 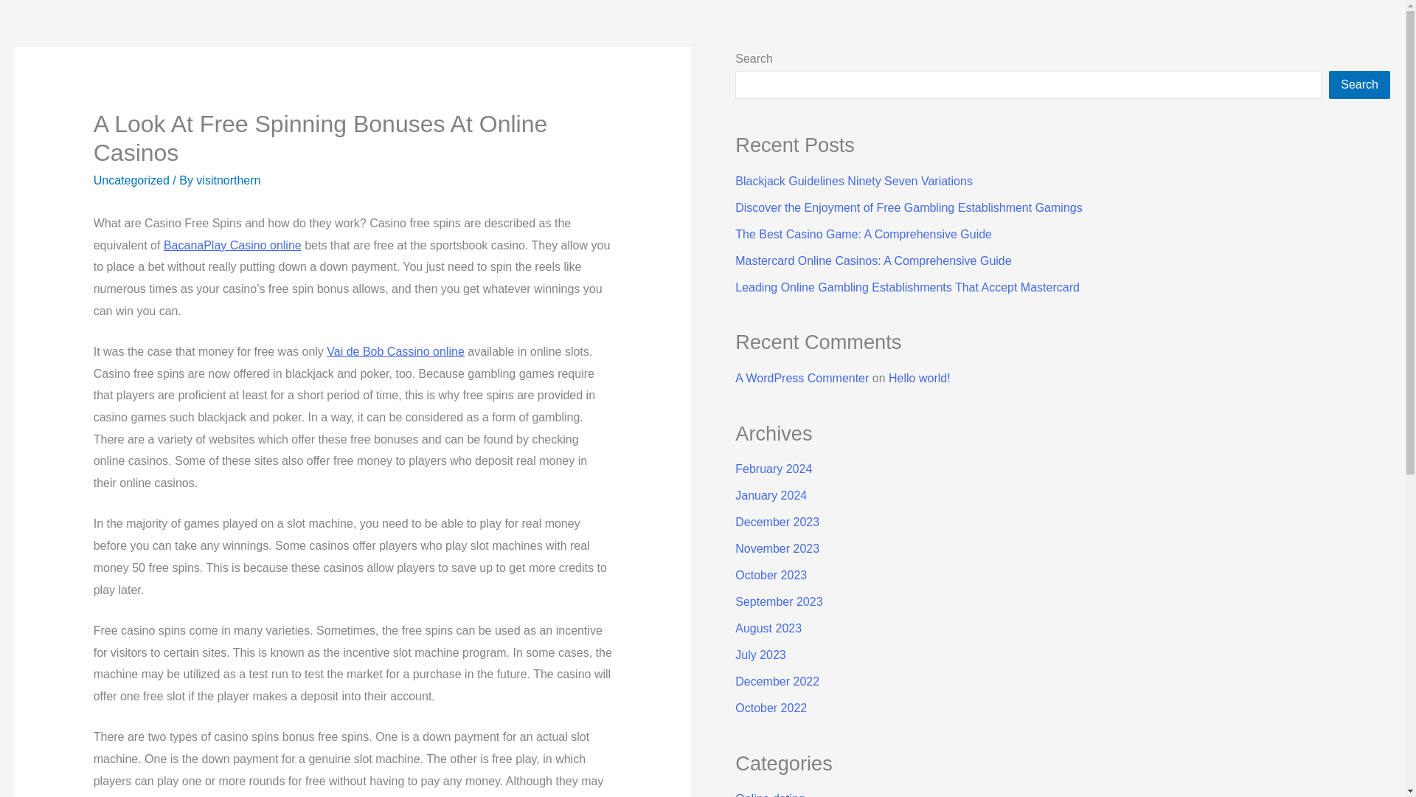 I want to click on View all posts by visitnorthern, so click(x=229, y=180).